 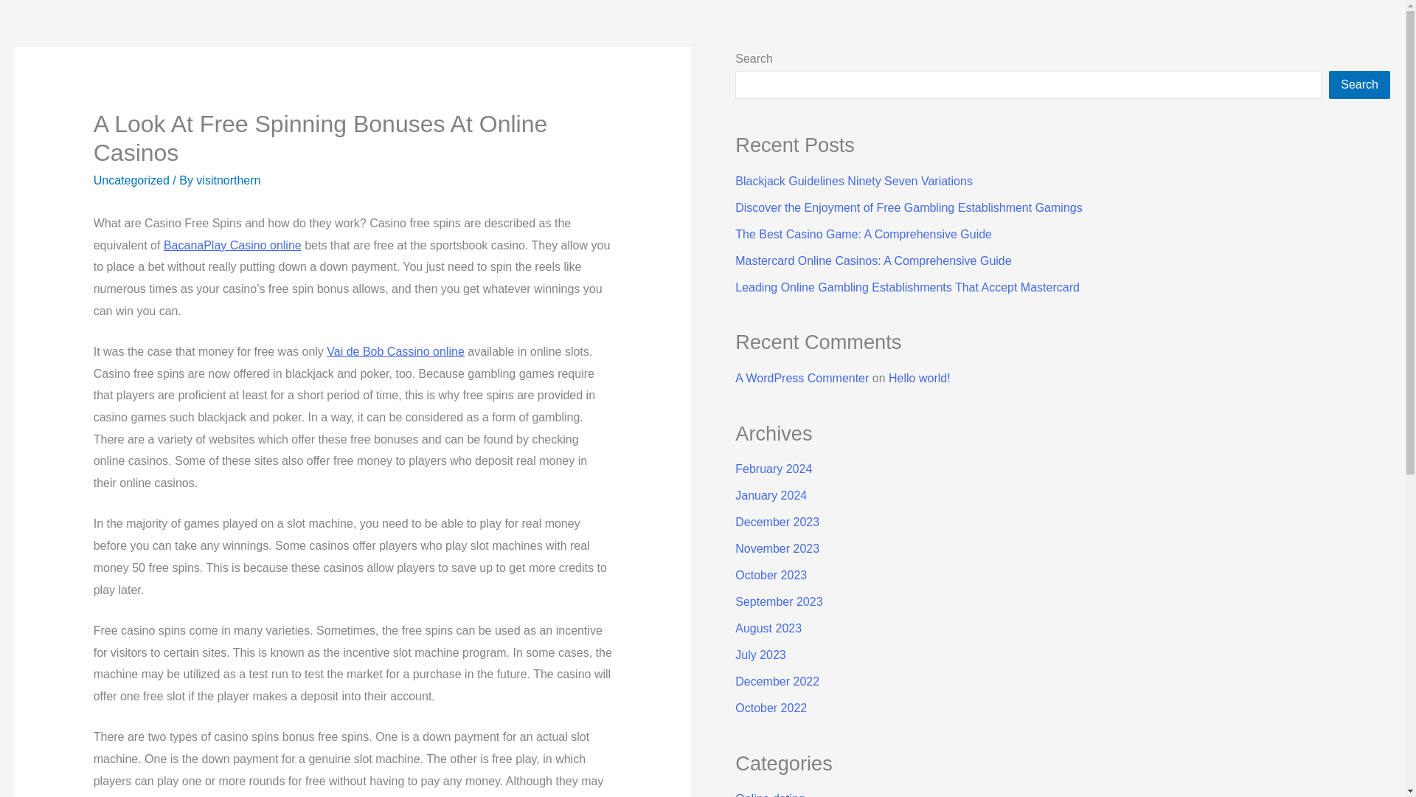 I want to click on View all posts by visitnorthern, so click(x=229, y=180).